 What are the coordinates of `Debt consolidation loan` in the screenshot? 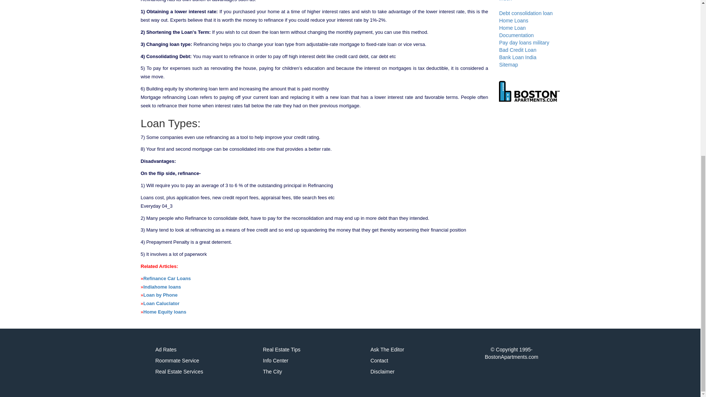 It's located at (526, 13).